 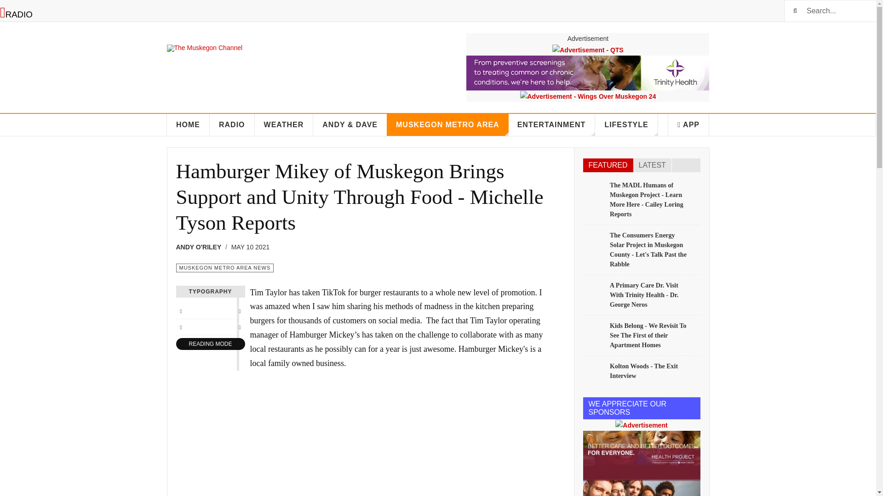 What do you see at coordinates (447, 125) in the screenshot?
I see `MUSKEGON METRO AREA` at bounding box center [447, 125].